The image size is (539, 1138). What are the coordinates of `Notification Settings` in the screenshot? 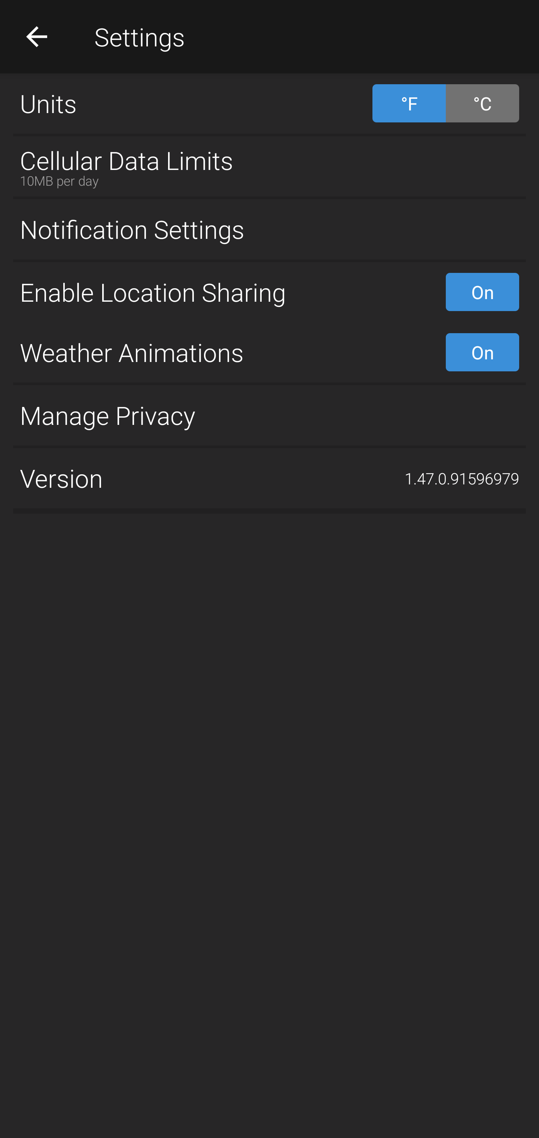 It's located at (269, 229).